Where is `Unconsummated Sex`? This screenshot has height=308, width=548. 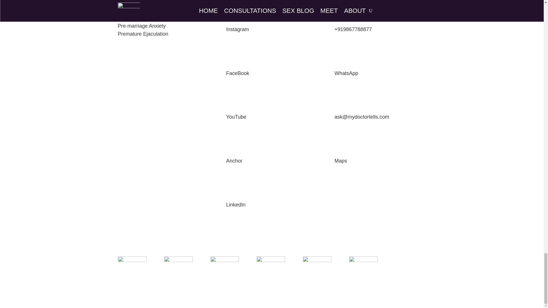
Unconsummated Sex is located at coordinates (142, 2).